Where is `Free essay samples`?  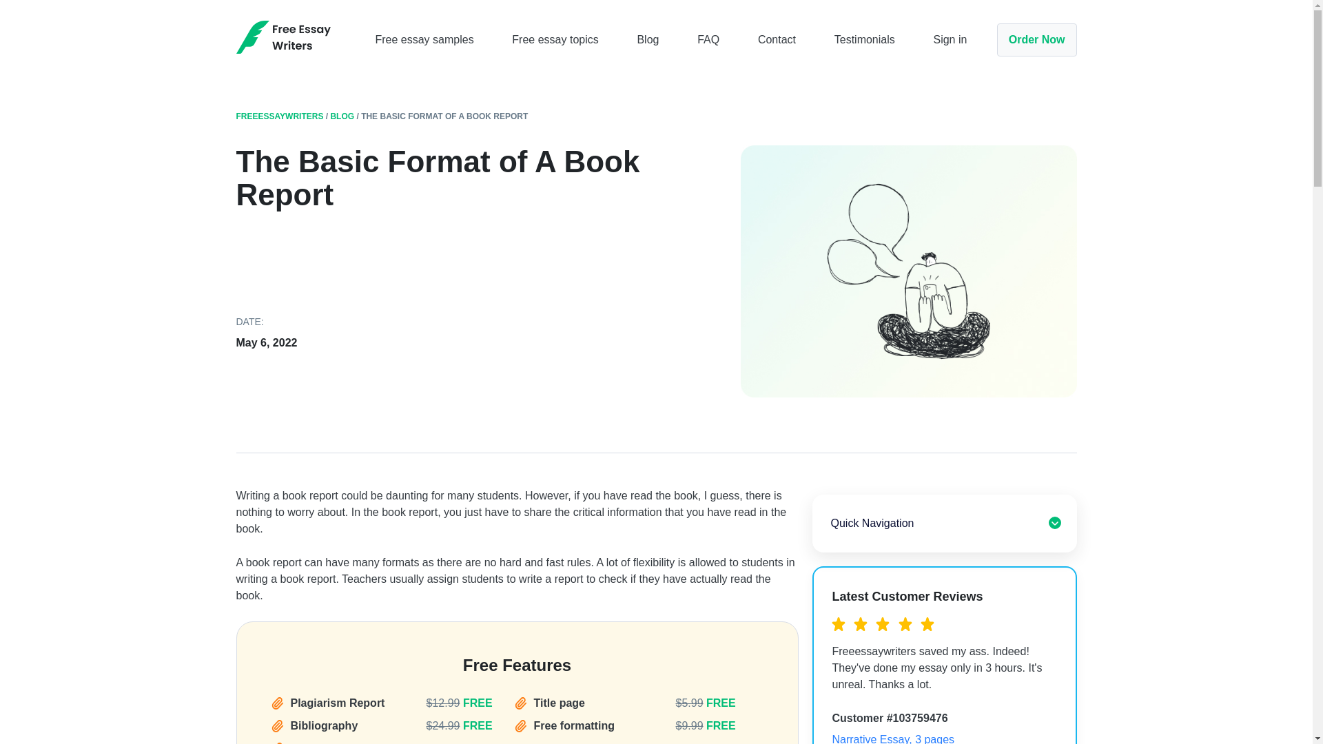 Free essay samples is located at coordinates (424, 39).